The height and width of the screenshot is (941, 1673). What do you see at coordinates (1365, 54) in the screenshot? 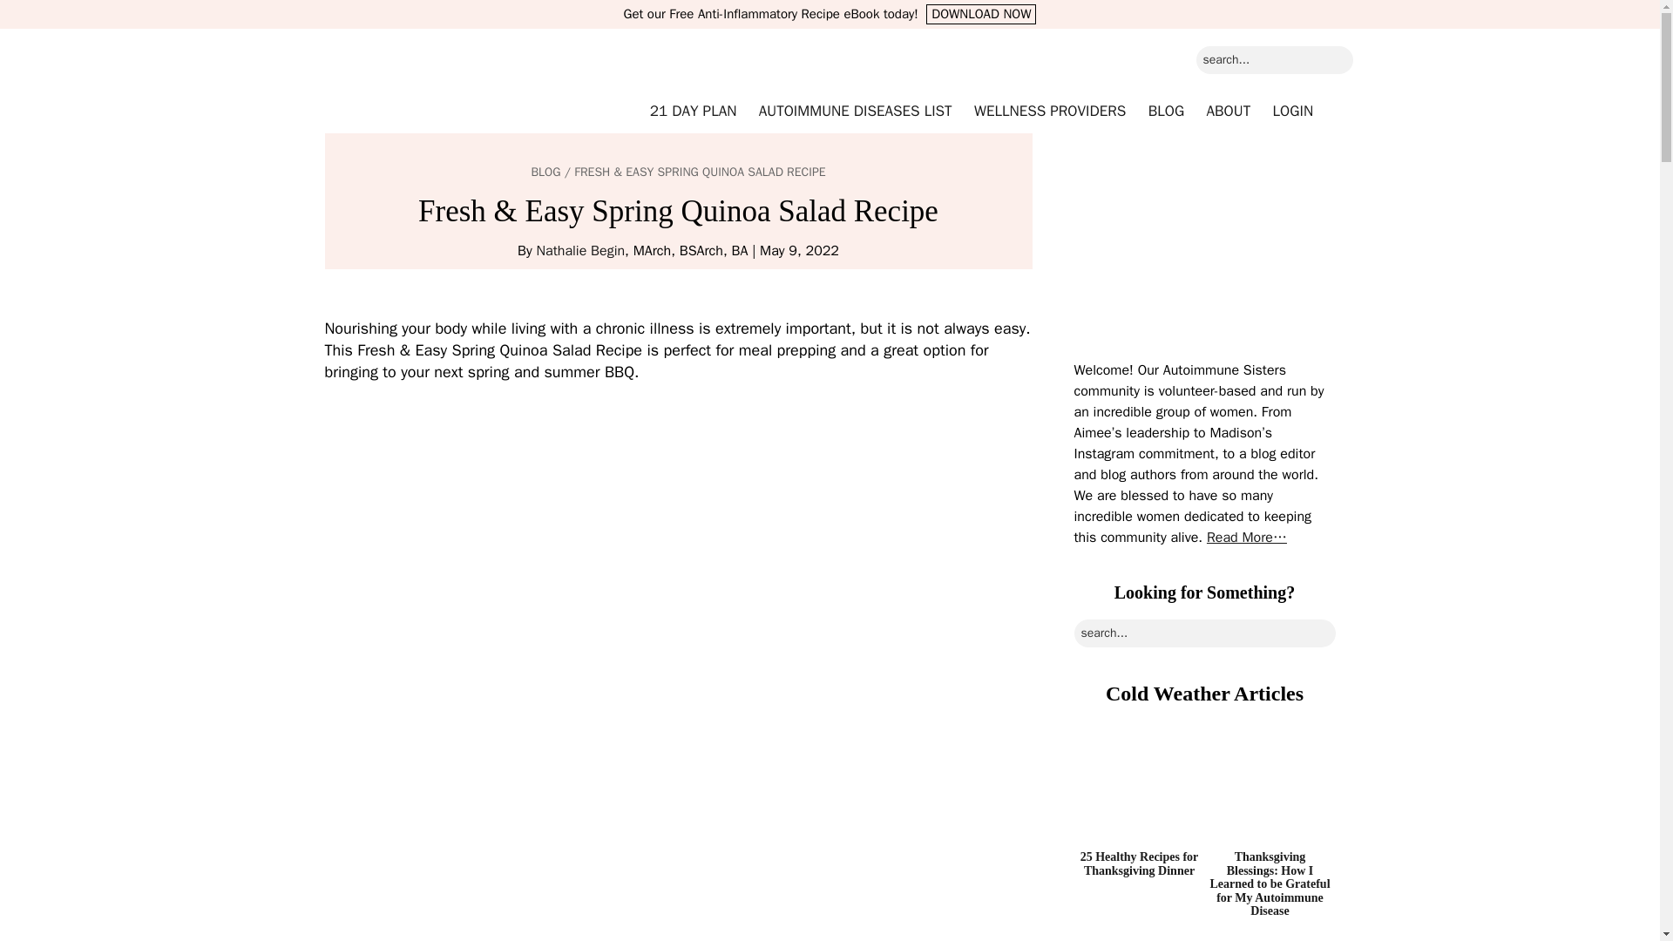
I see `Search` at bounding box center [1365, 54].